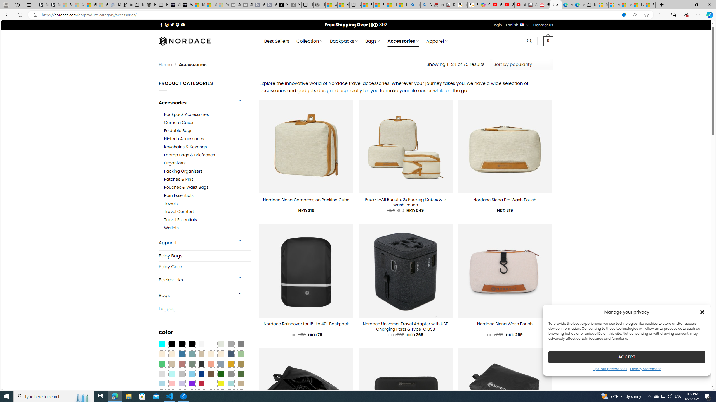 The width and height of the screenshot is (716, 402). I want to click on Baby Gear, so click(205, 266).